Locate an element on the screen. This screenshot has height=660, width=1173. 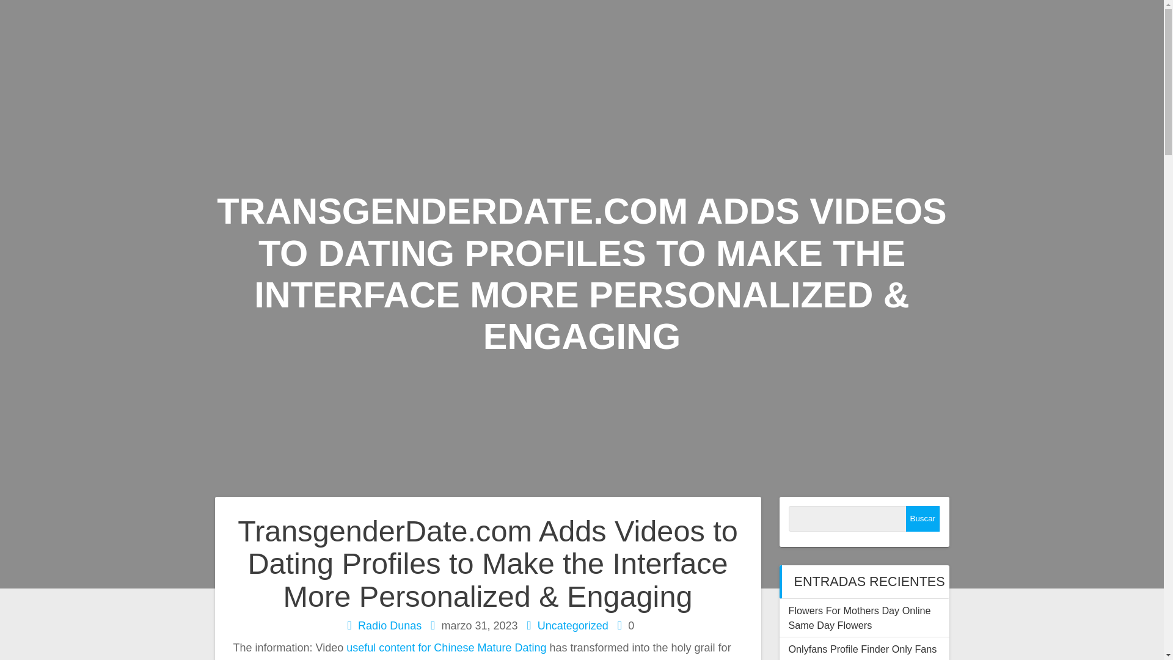
Flowers For Mothers Day Online Same Day Flowers is located at coordinates (859, 618).